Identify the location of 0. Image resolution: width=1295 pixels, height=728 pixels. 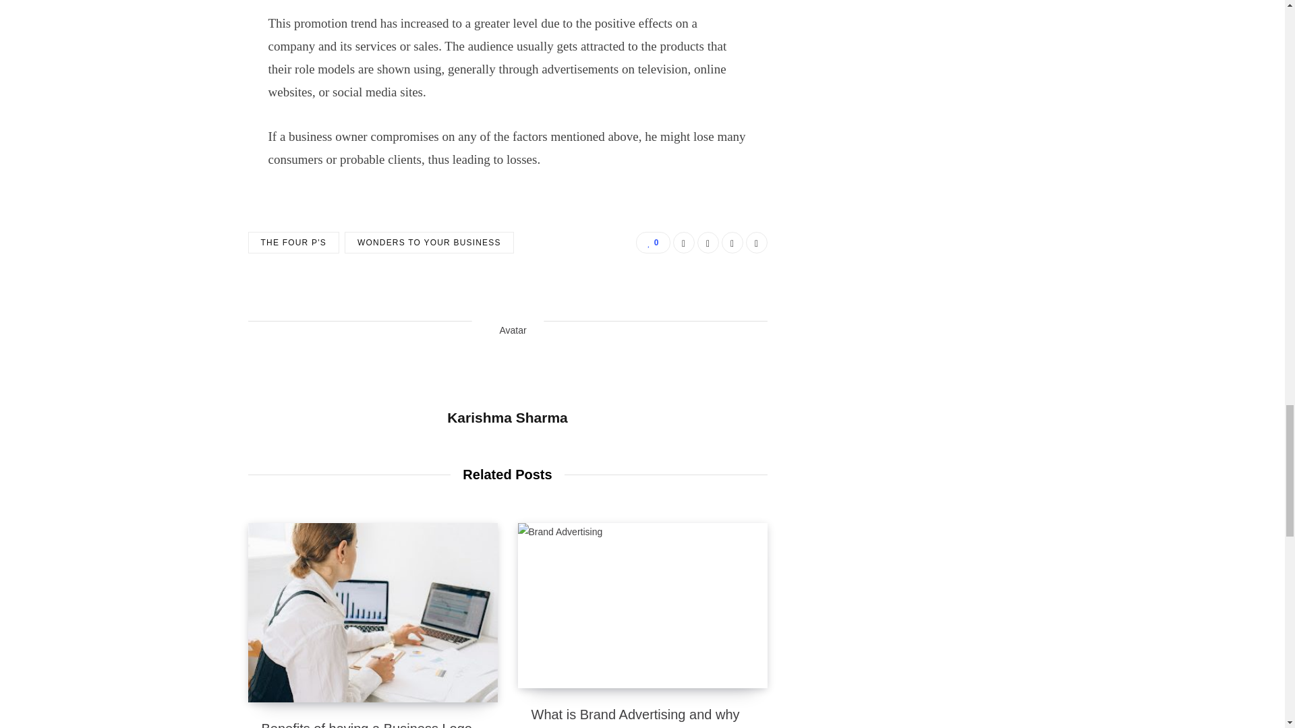
(652, 243).